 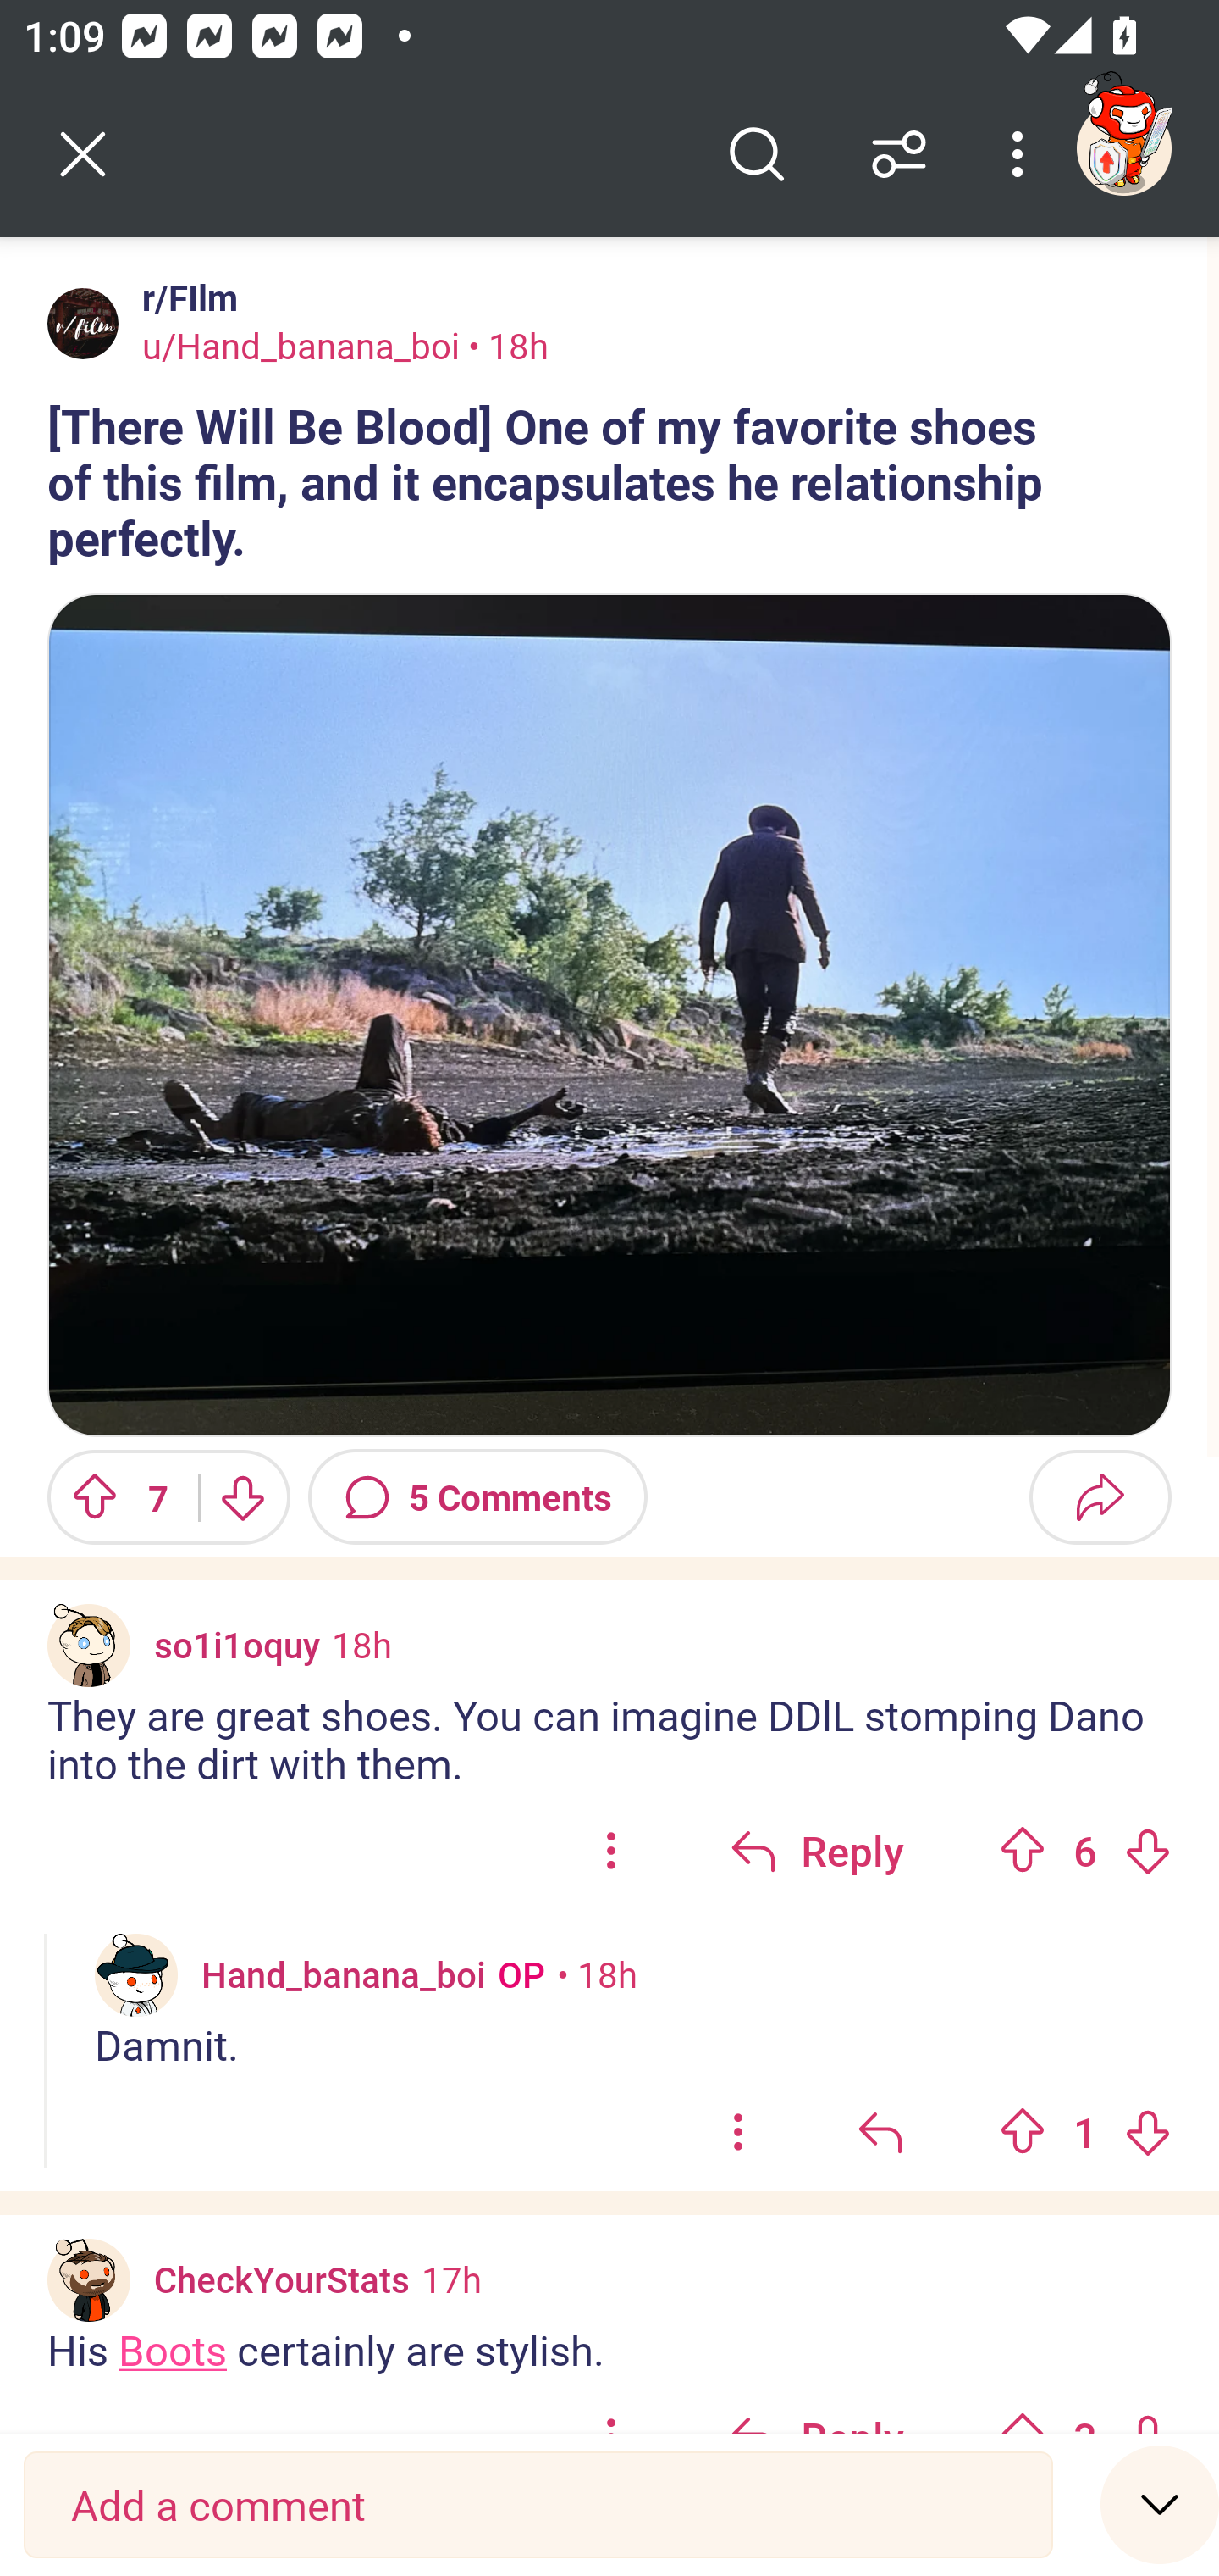 What do you see at coordinates (1100, 1496) in the screenshot?
I see `Share` at bounding box center [1100, 1496].